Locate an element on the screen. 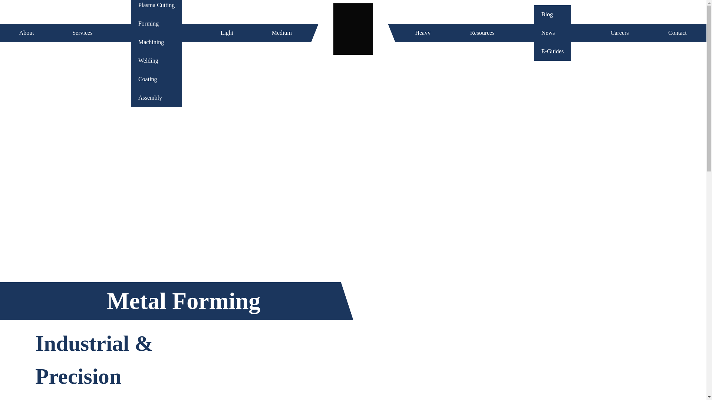 The width and height of the screenshot is (712, 400). Welding is located at coordinates (156, 60).